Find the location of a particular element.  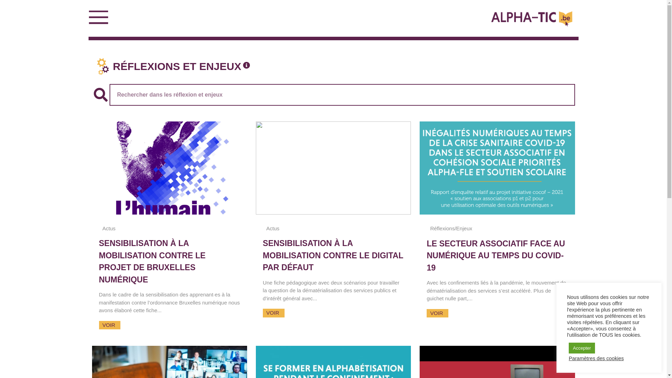

VOIR is located at coordinates (110, 325).